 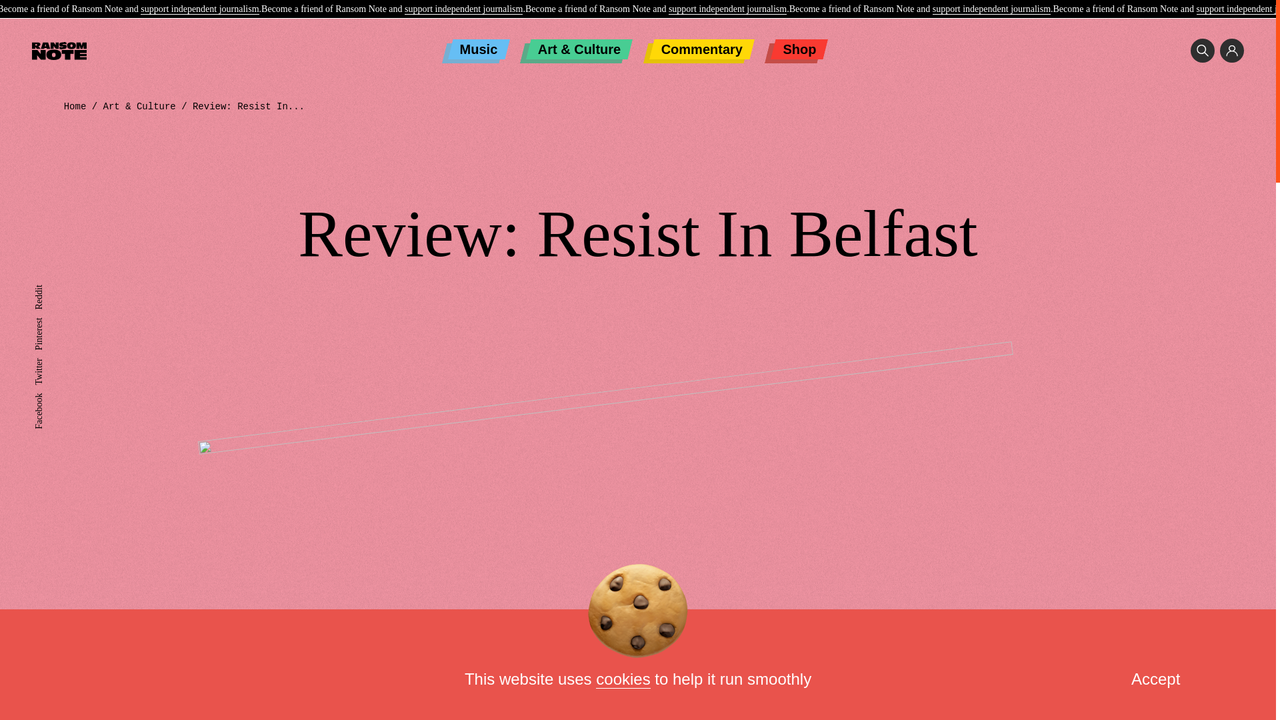 What do you see at coordinates (701, 49) in the screenshot?
I see `Commentary` at bounding box center [701, 49].